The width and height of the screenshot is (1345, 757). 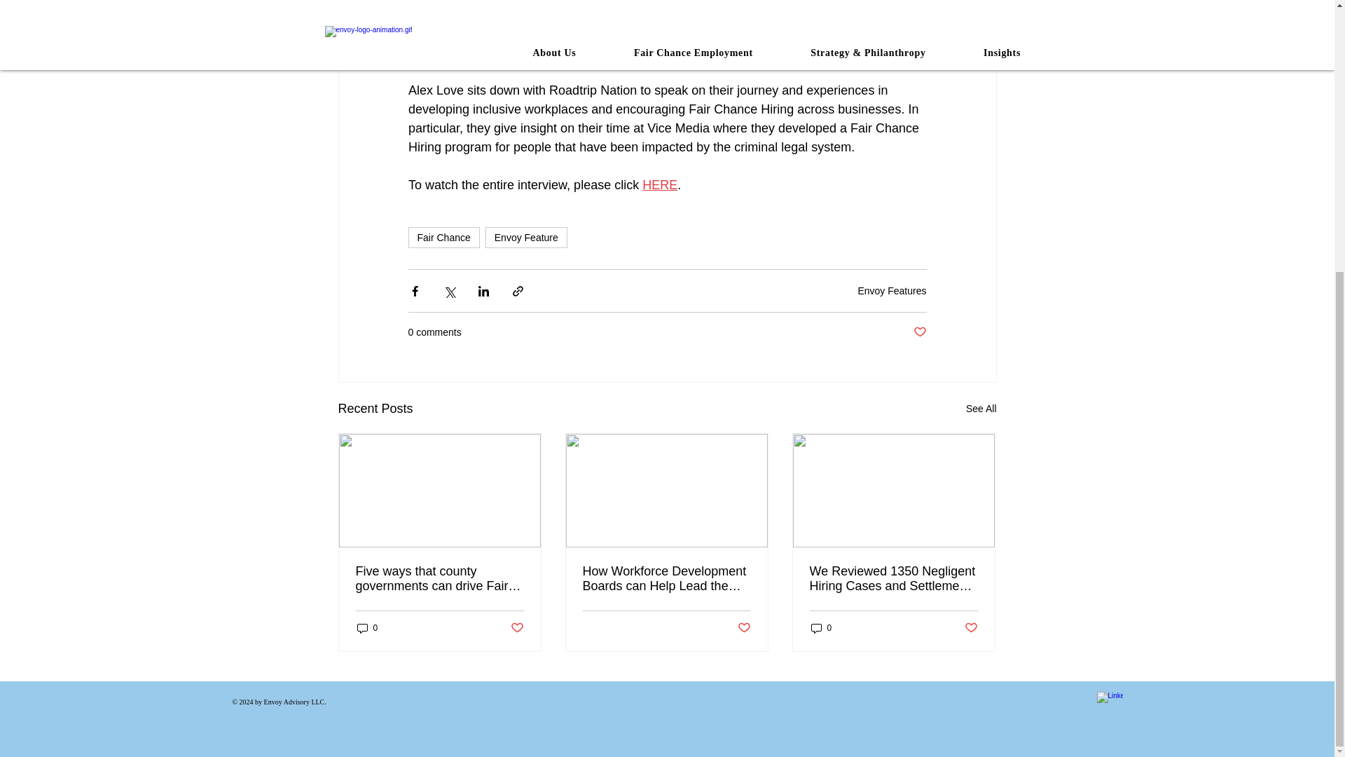 I want to click on Envoy Feature, so click(x=527, y=238).